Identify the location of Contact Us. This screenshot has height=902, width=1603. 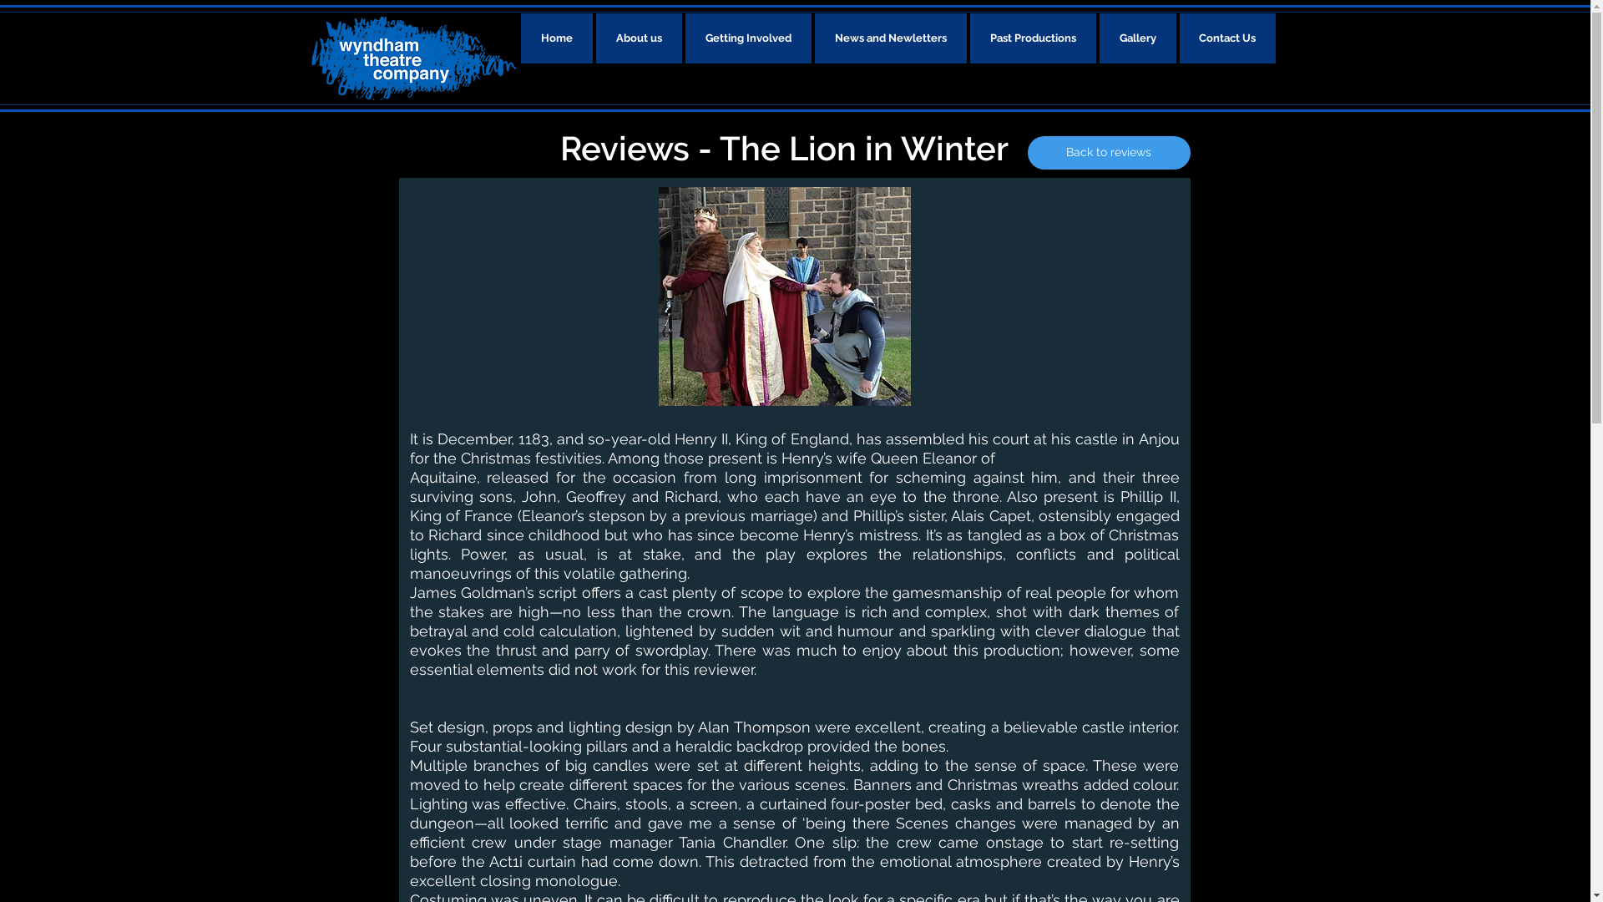
(1227, 38).